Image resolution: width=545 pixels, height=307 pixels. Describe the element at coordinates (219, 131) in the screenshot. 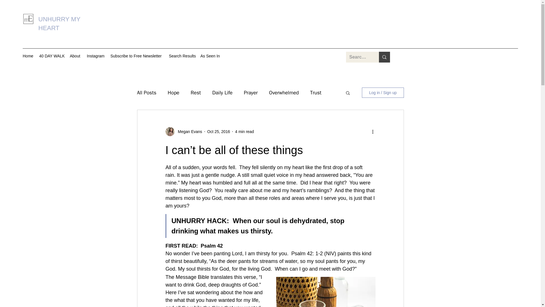

I see `Oct 25, 2016` at that location.